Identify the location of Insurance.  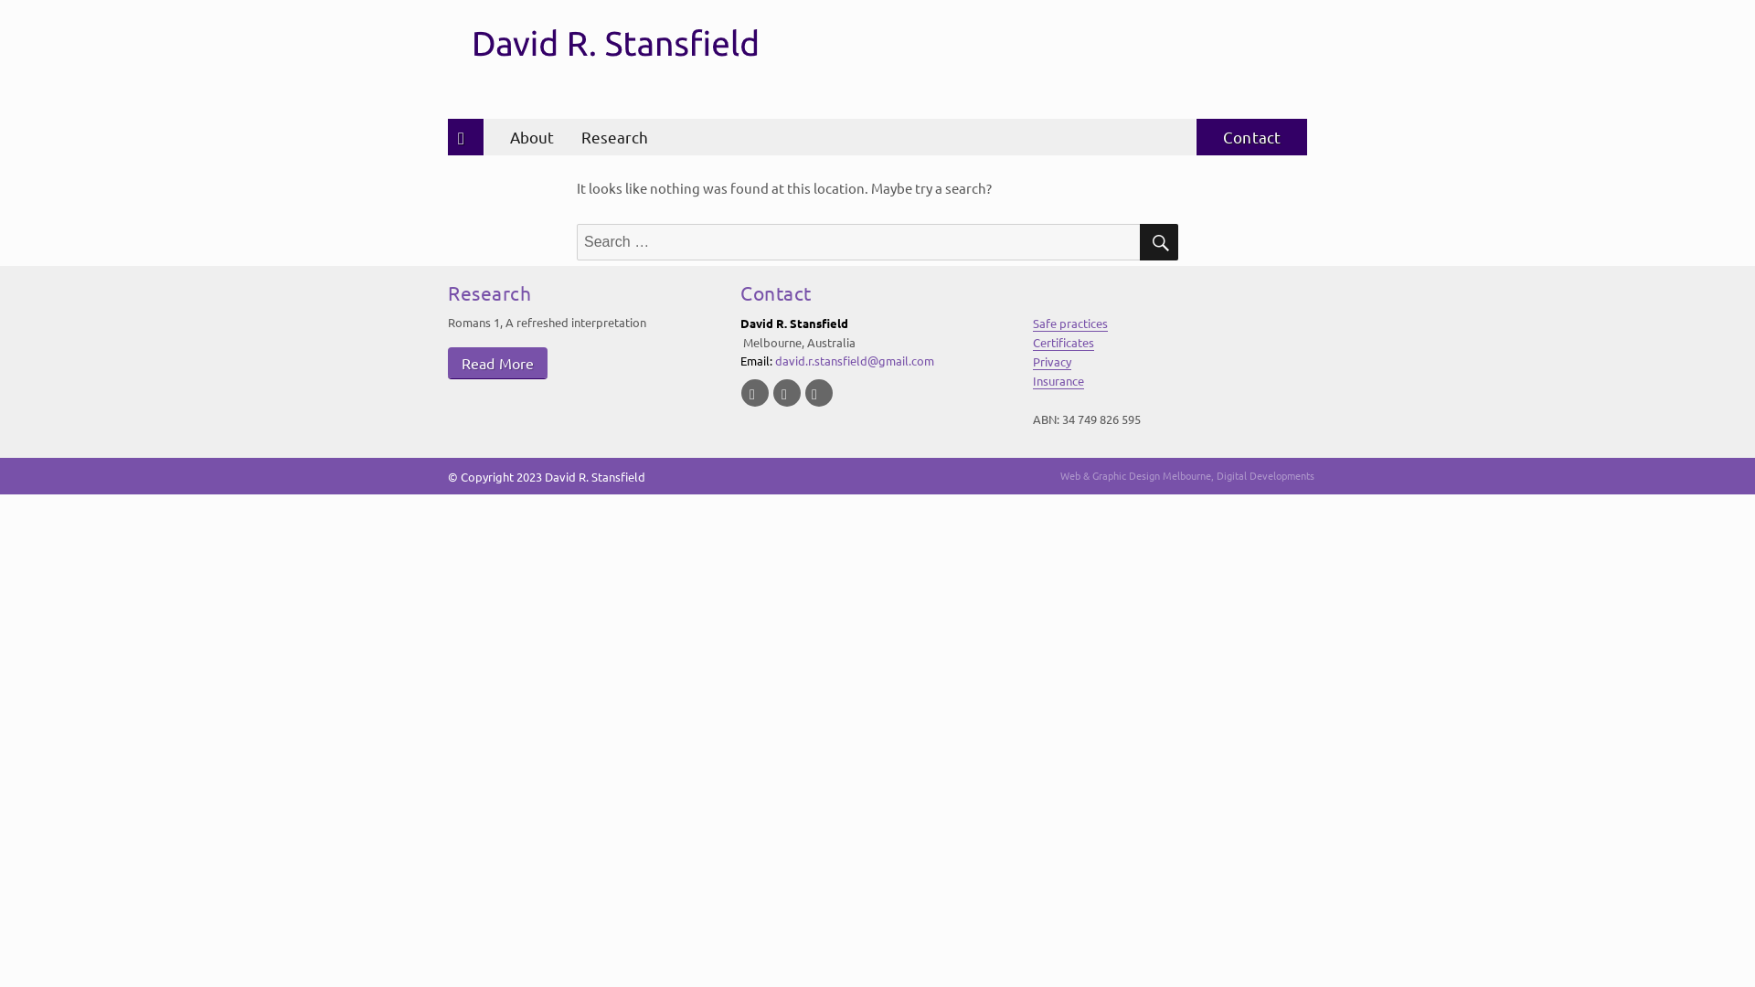
(1058, 380).